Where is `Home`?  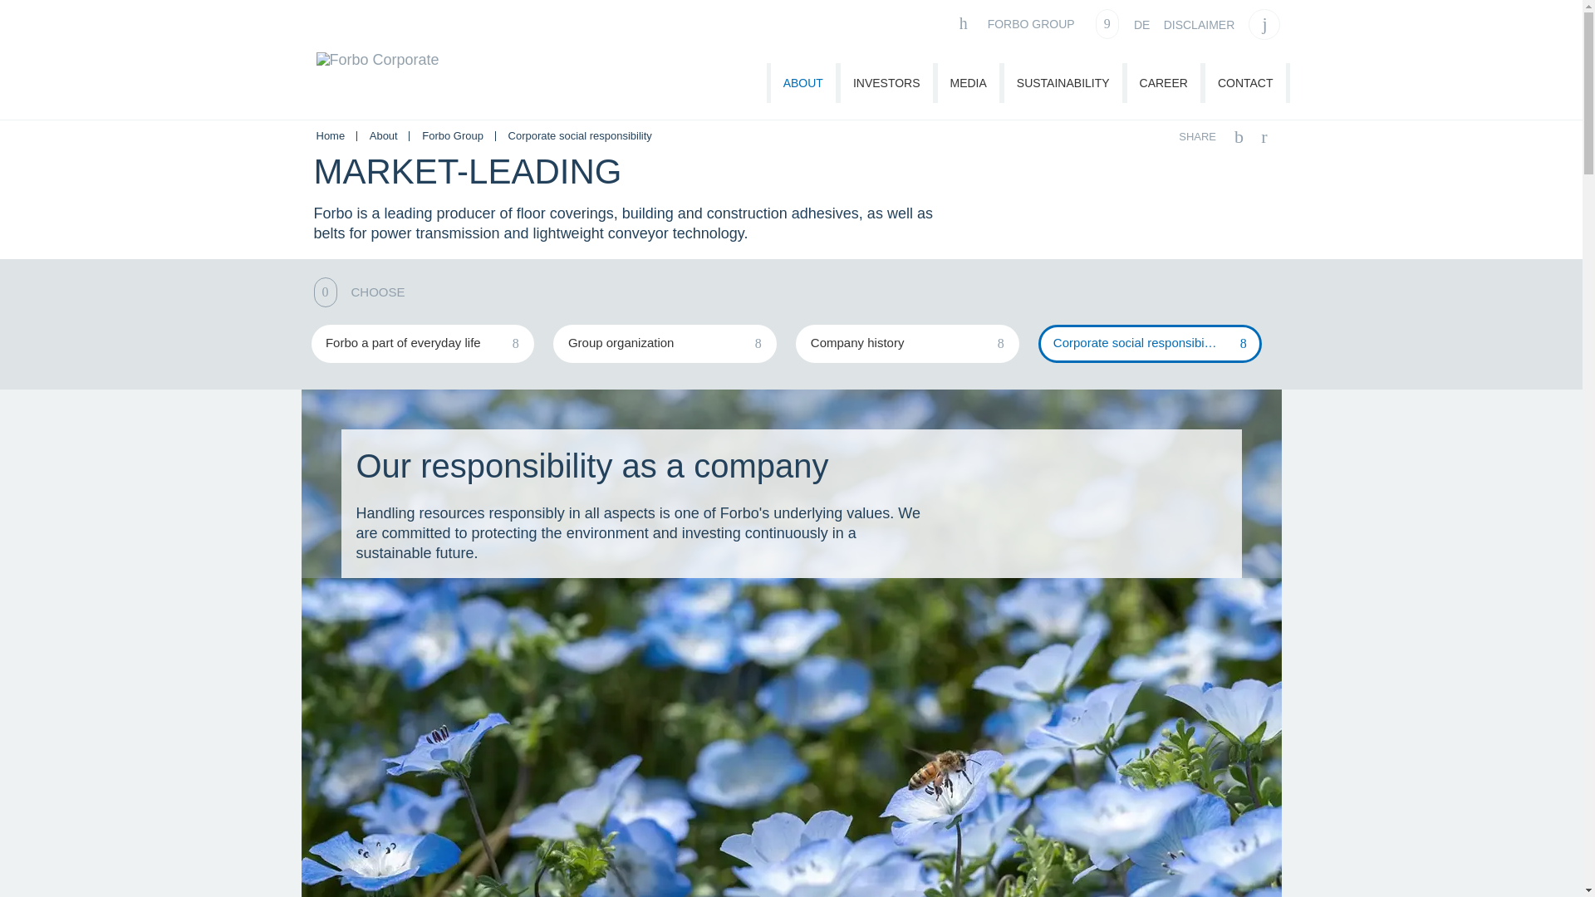
Home is located at coordinates (331, 135).